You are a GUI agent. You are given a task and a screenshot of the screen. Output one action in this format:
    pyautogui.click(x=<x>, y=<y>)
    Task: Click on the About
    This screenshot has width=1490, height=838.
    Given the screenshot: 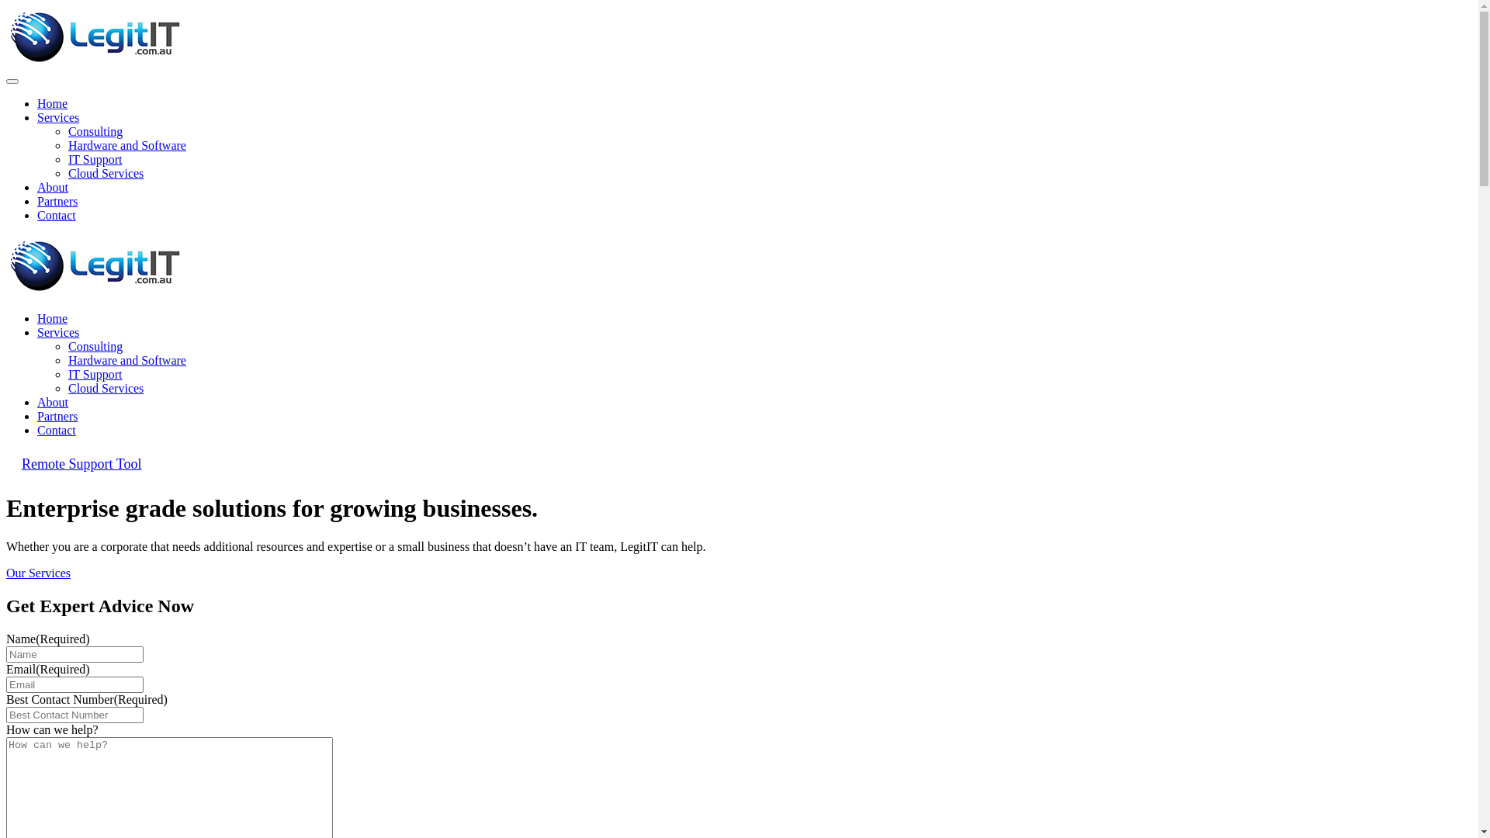 What is the action you would take?
    pyautogui.click(x=53, y=402)
    